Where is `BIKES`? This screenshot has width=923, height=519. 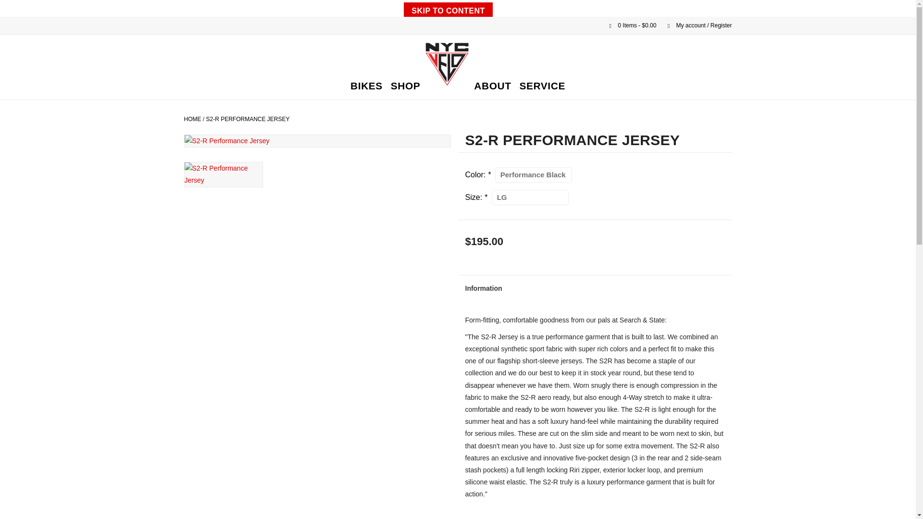 BIKES is located at coordinates (366, 86).